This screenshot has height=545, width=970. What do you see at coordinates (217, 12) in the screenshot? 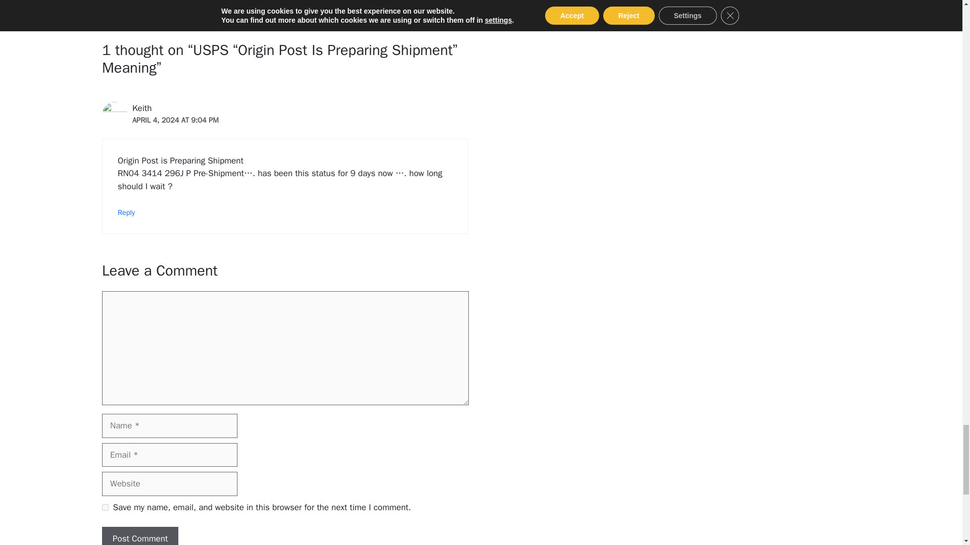
I see `WHAT IS THE FEDEX TIPPING POLICY? CAN YOU TIP THE DRIVER?` at bounding box center [217, 12].